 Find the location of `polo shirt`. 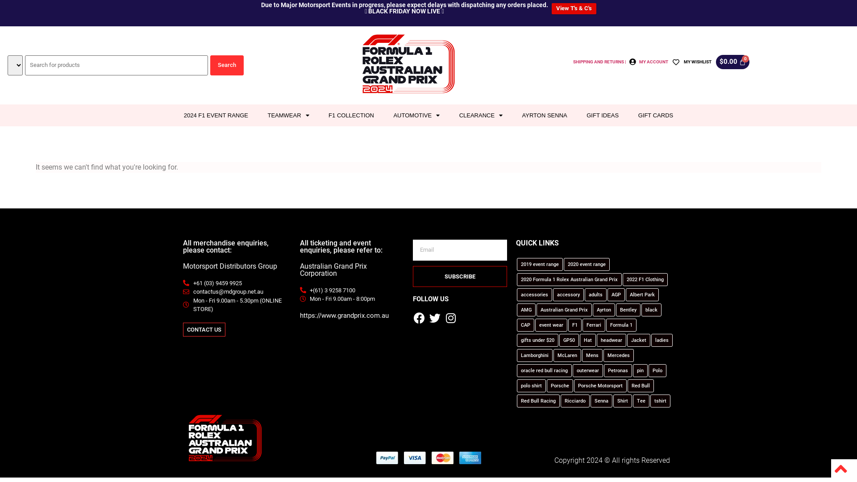

polo shirt is located at coordinates (531, 386).